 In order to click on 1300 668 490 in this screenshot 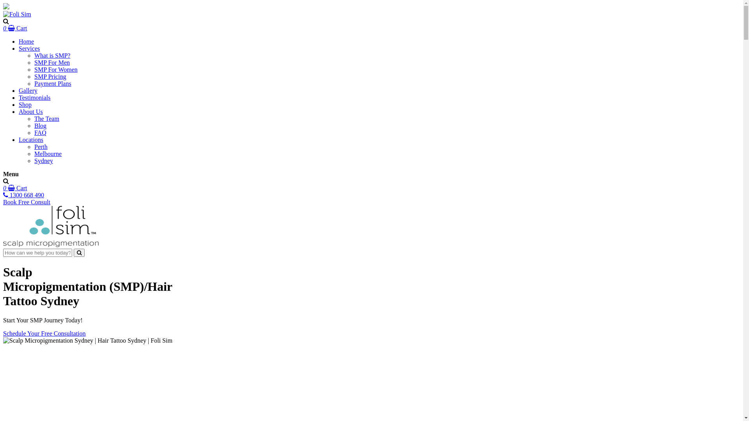, I will do `click(23, 195)`.